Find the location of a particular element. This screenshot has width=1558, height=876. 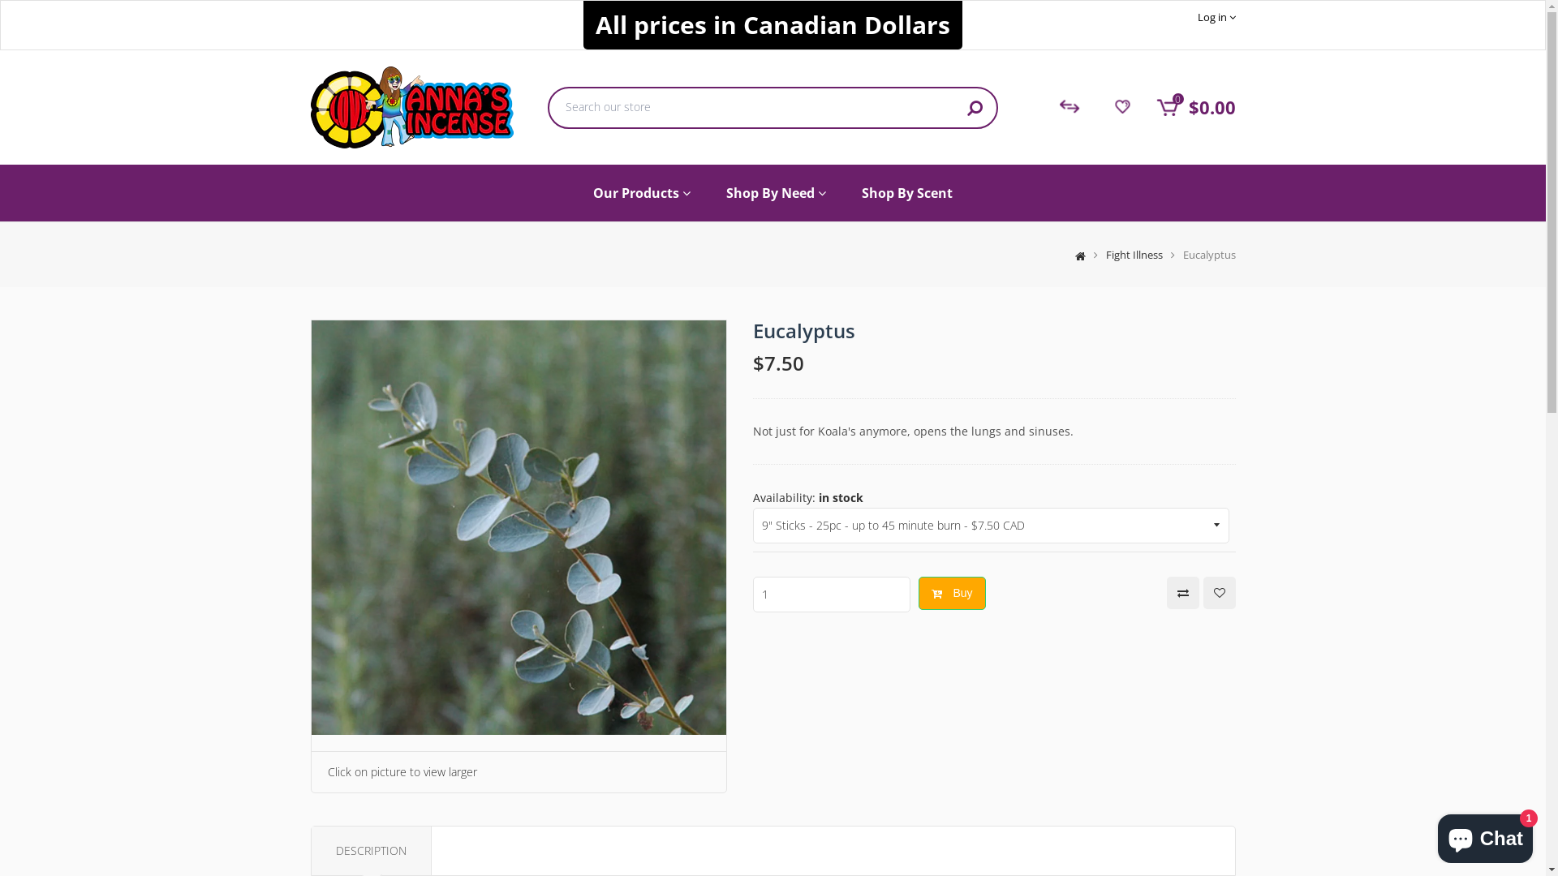

Wishlist is located at coordinates (1123, 105).